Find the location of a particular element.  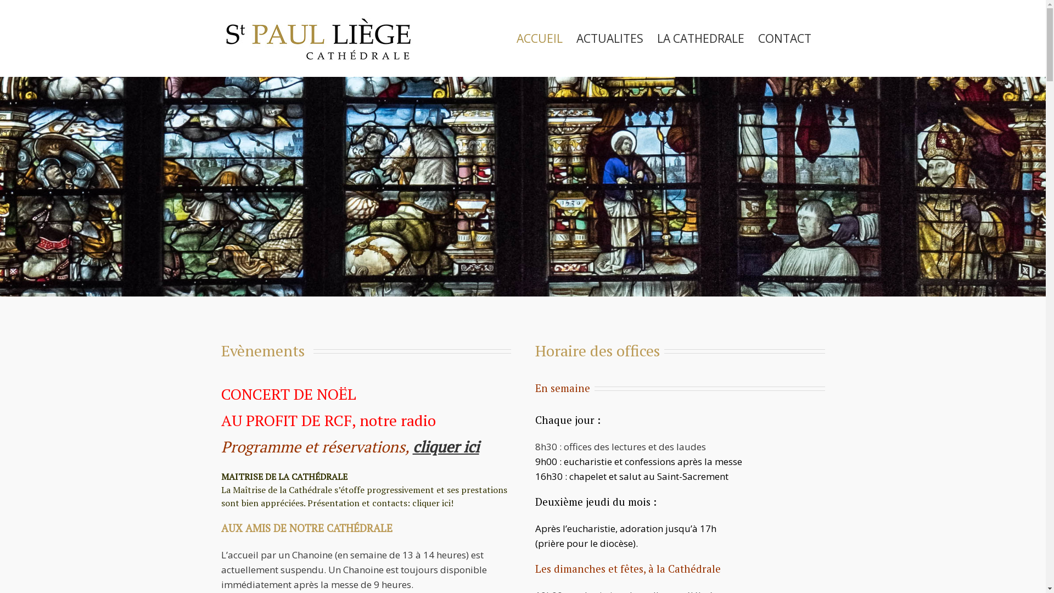

CONTACT is located at coordinates (784, 38).